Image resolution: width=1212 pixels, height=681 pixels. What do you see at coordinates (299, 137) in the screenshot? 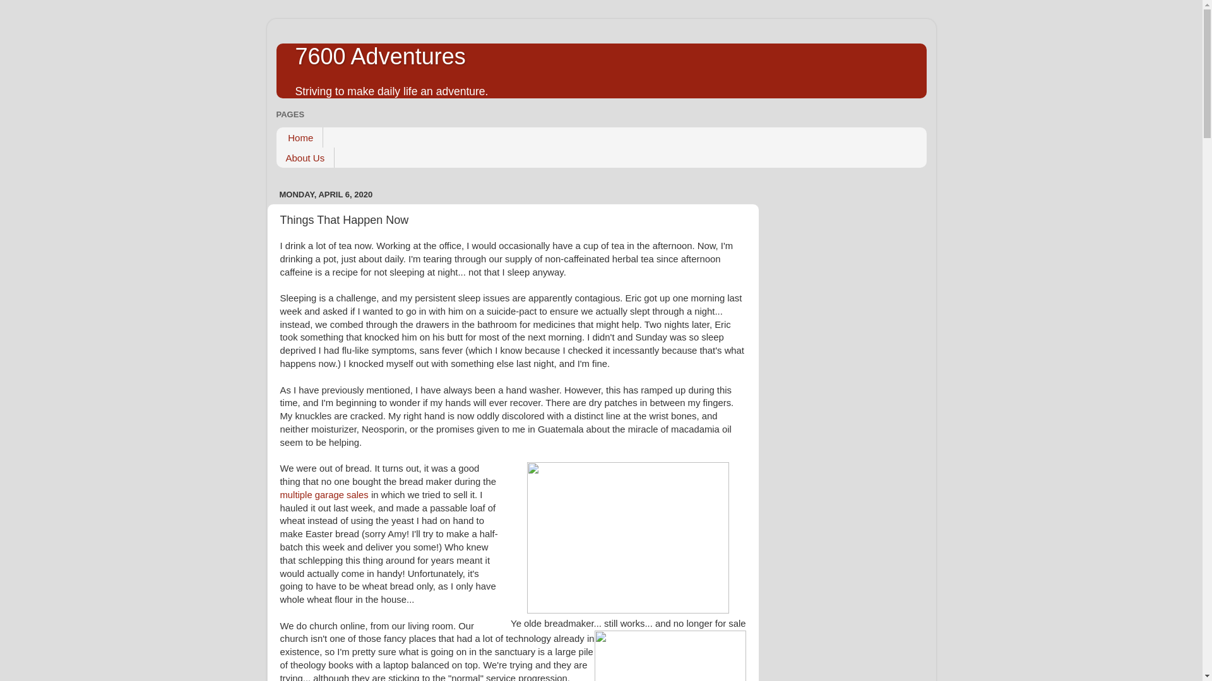
I see `Home` at bounding box center [299, 137].